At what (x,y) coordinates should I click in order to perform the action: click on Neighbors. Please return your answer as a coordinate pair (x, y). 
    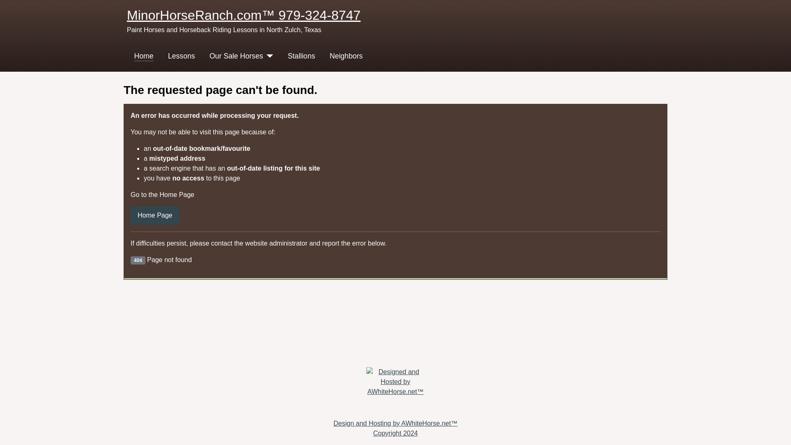
    Looking at the image, I should click on (346, 56).